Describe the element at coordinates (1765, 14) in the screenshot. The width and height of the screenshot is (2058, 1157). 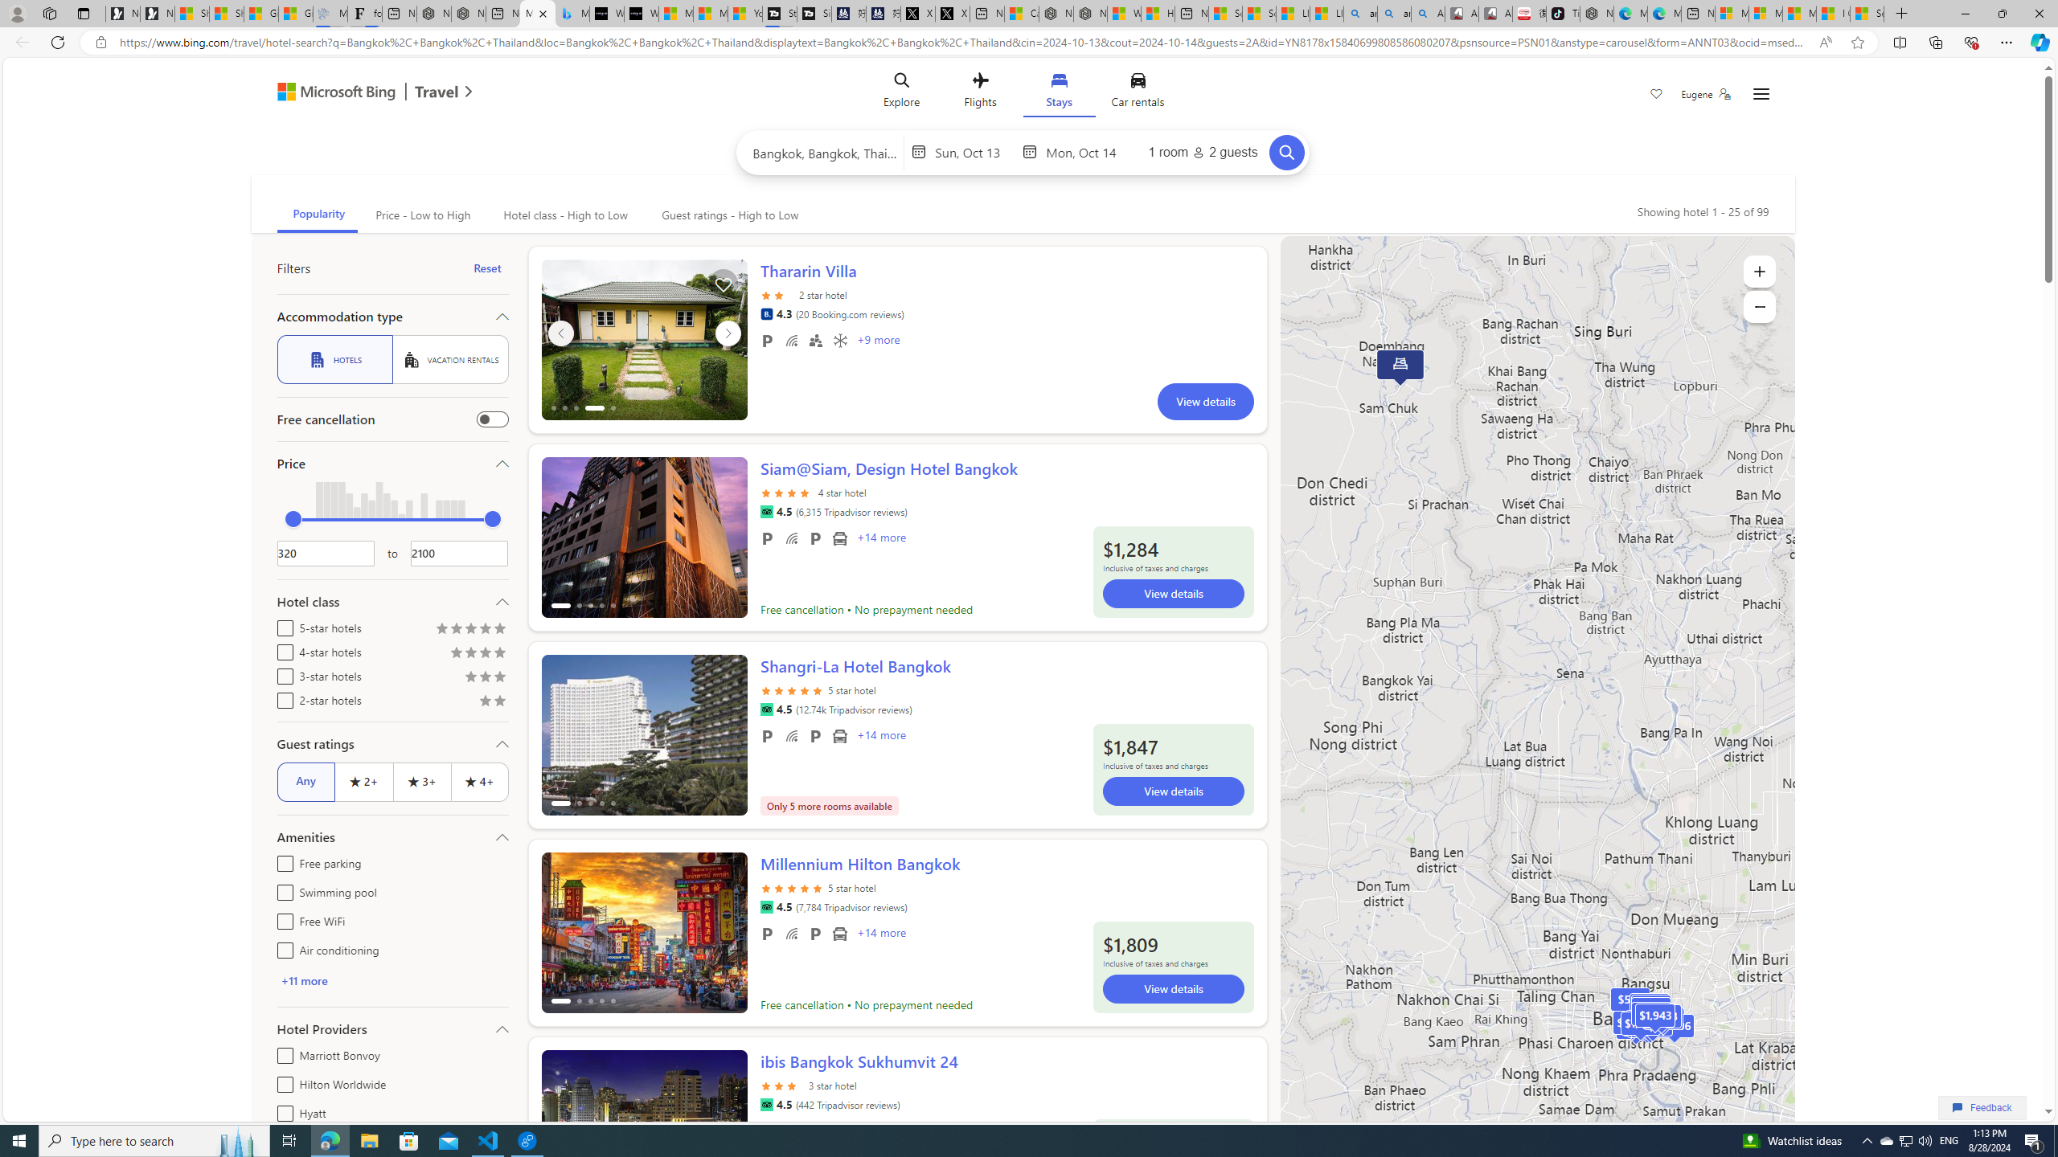
I see `Microsoft account | Privacy` at that location.